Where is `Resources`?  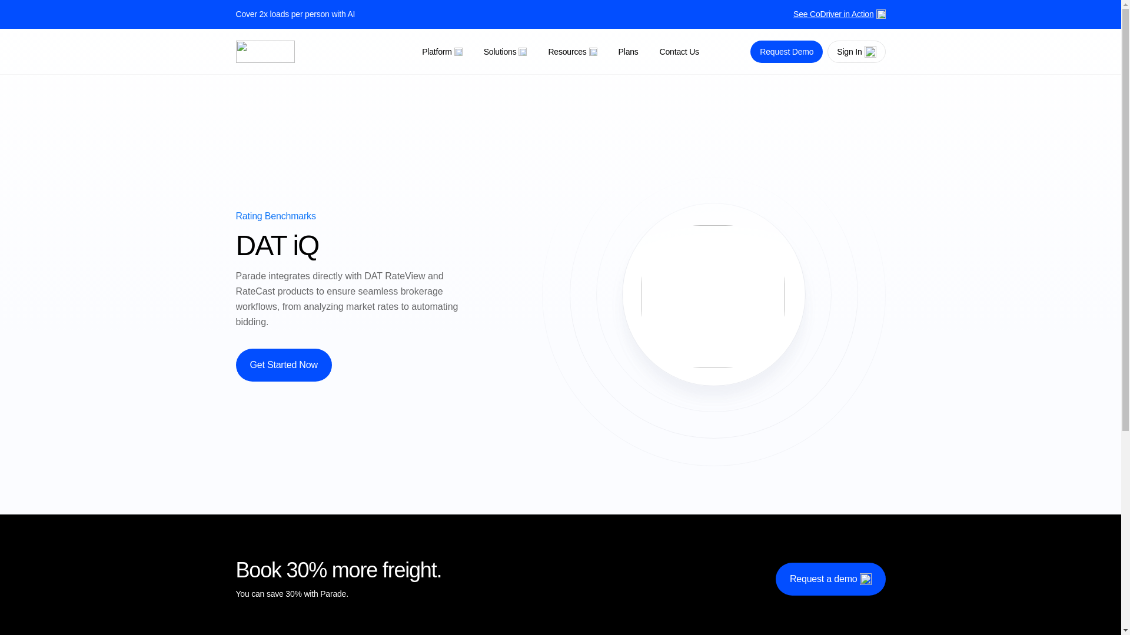
Resources is located at coordinates (572, 52).